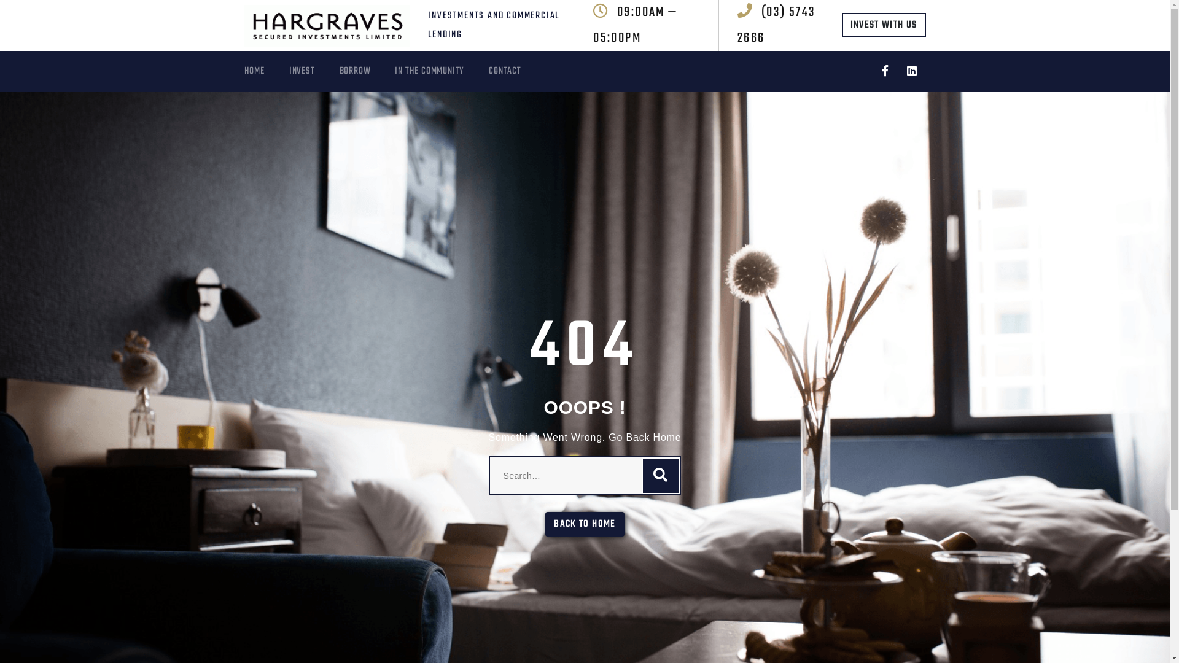  I want to click on Search, so click(661, 476).